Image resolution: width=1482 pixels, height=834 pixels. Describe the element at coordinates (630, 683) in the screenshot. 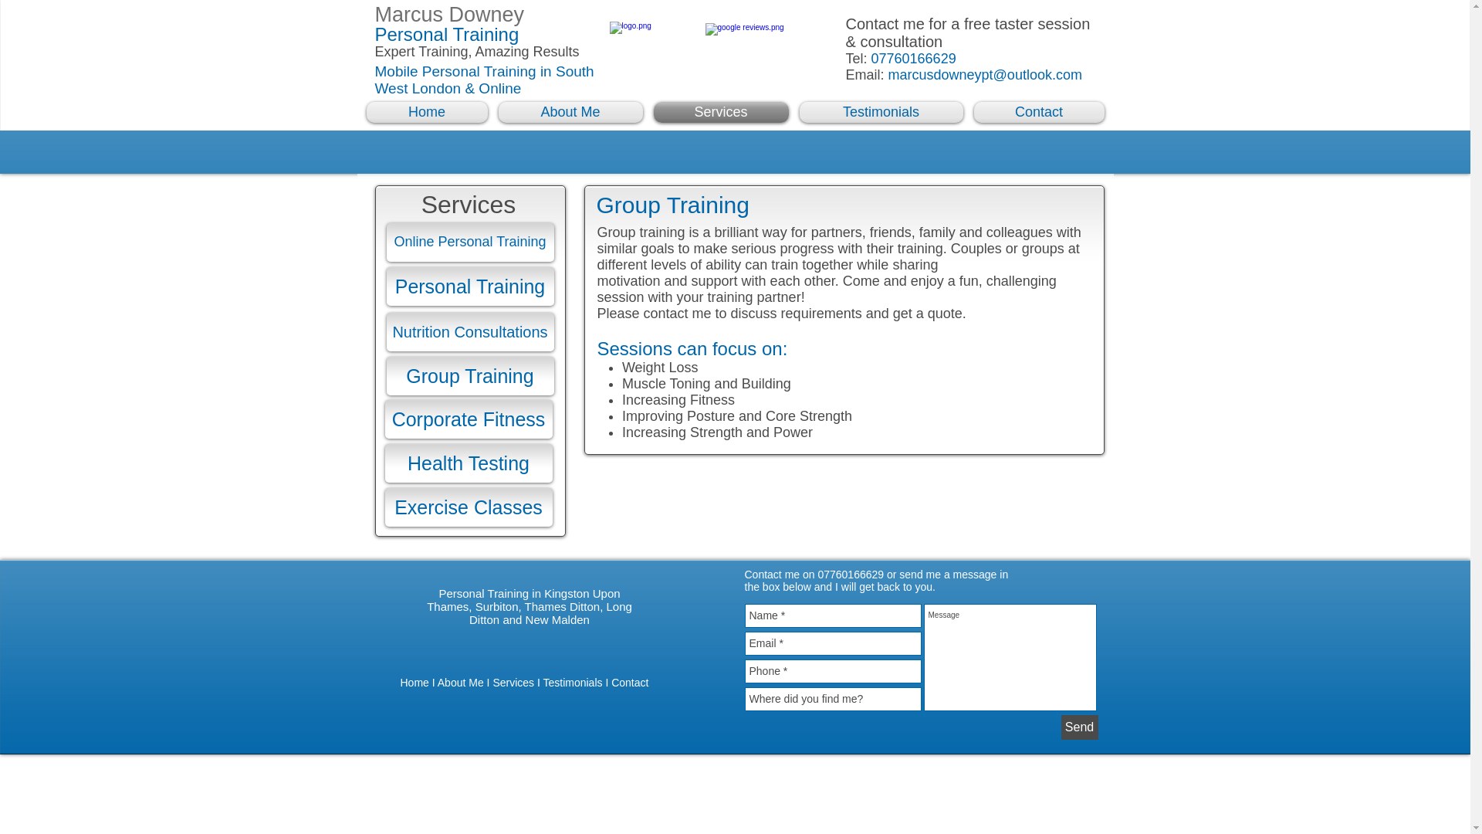

I see `Contact` at that location.